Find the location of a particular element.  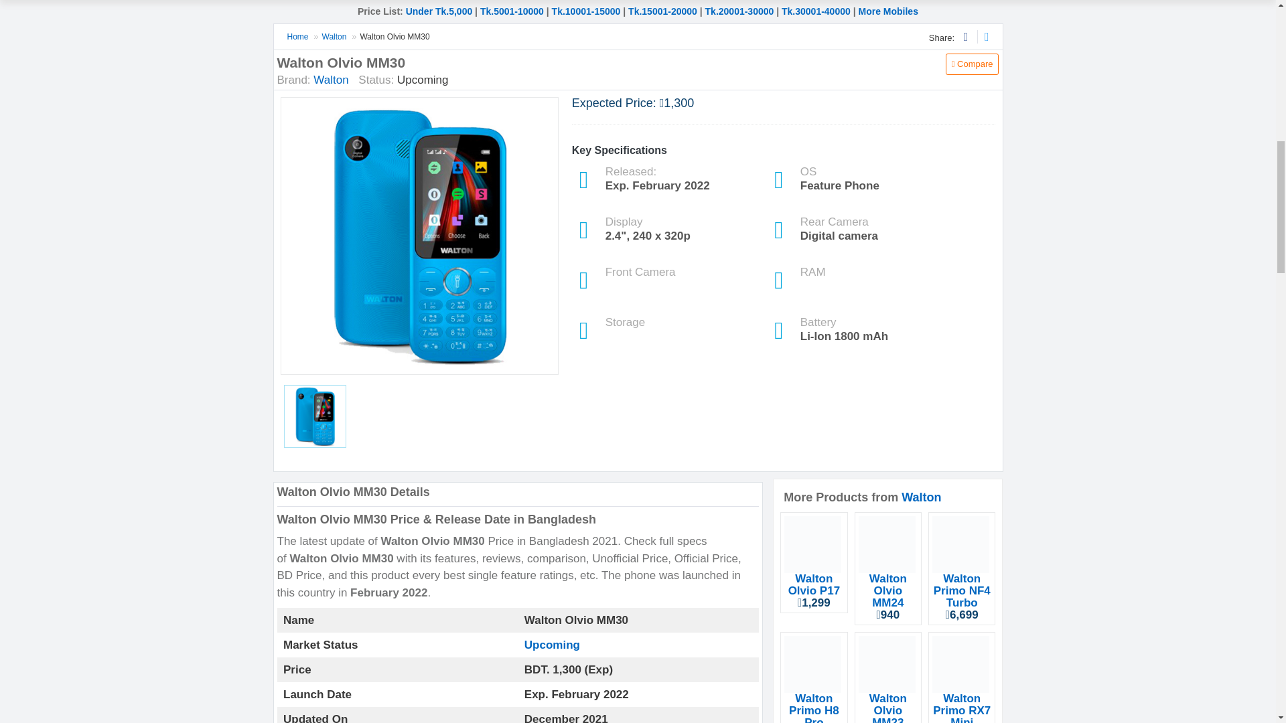

Walton is located at coordinates (921, 497).